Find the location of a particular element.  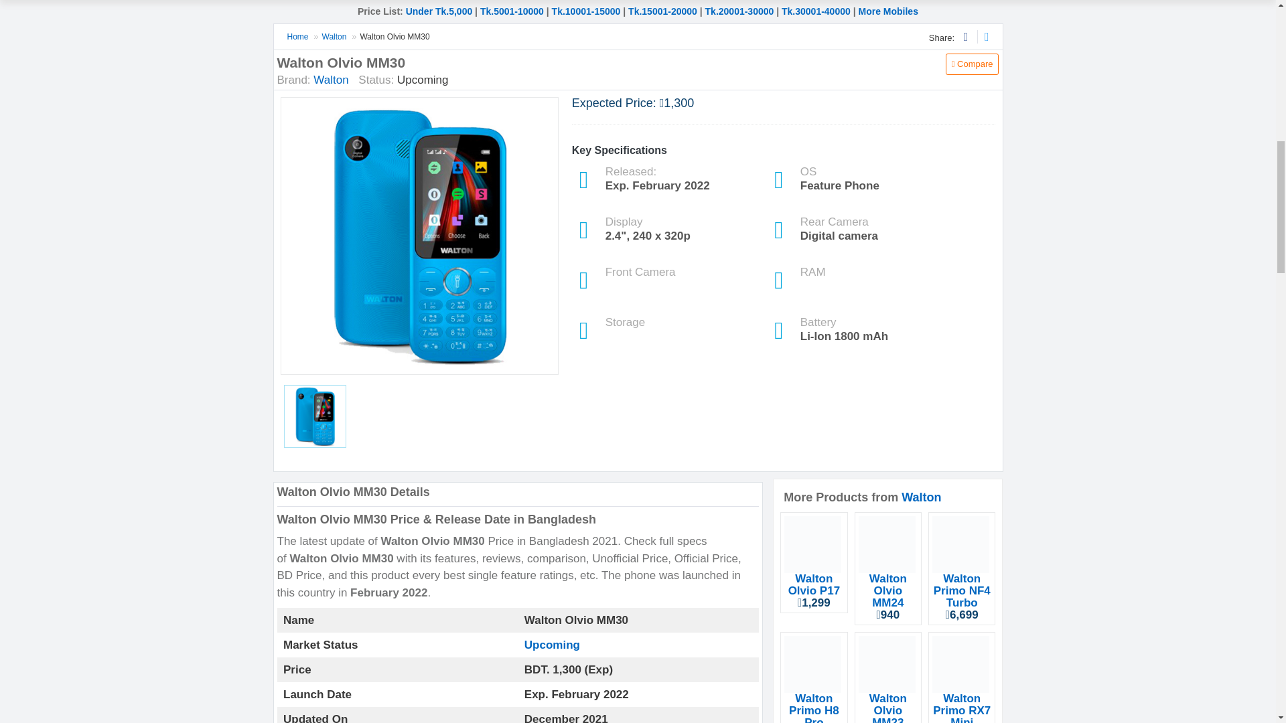

Walton is located at coordinates (921, 497).